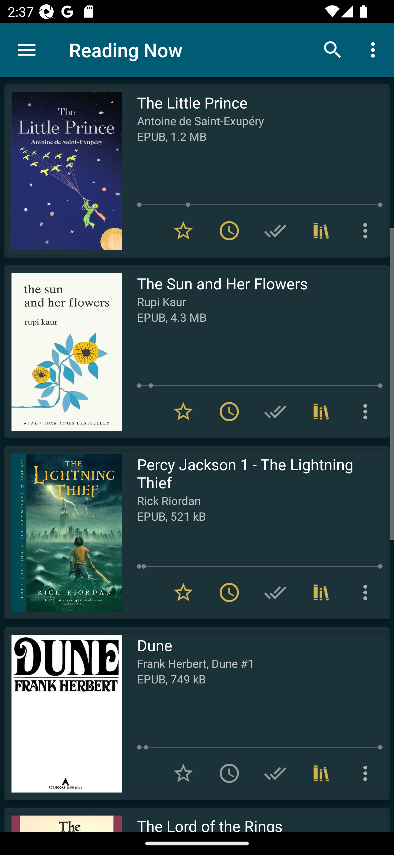 This screenshot has width=394, height=855. I want to click on Collections (1), so click(321, 592).